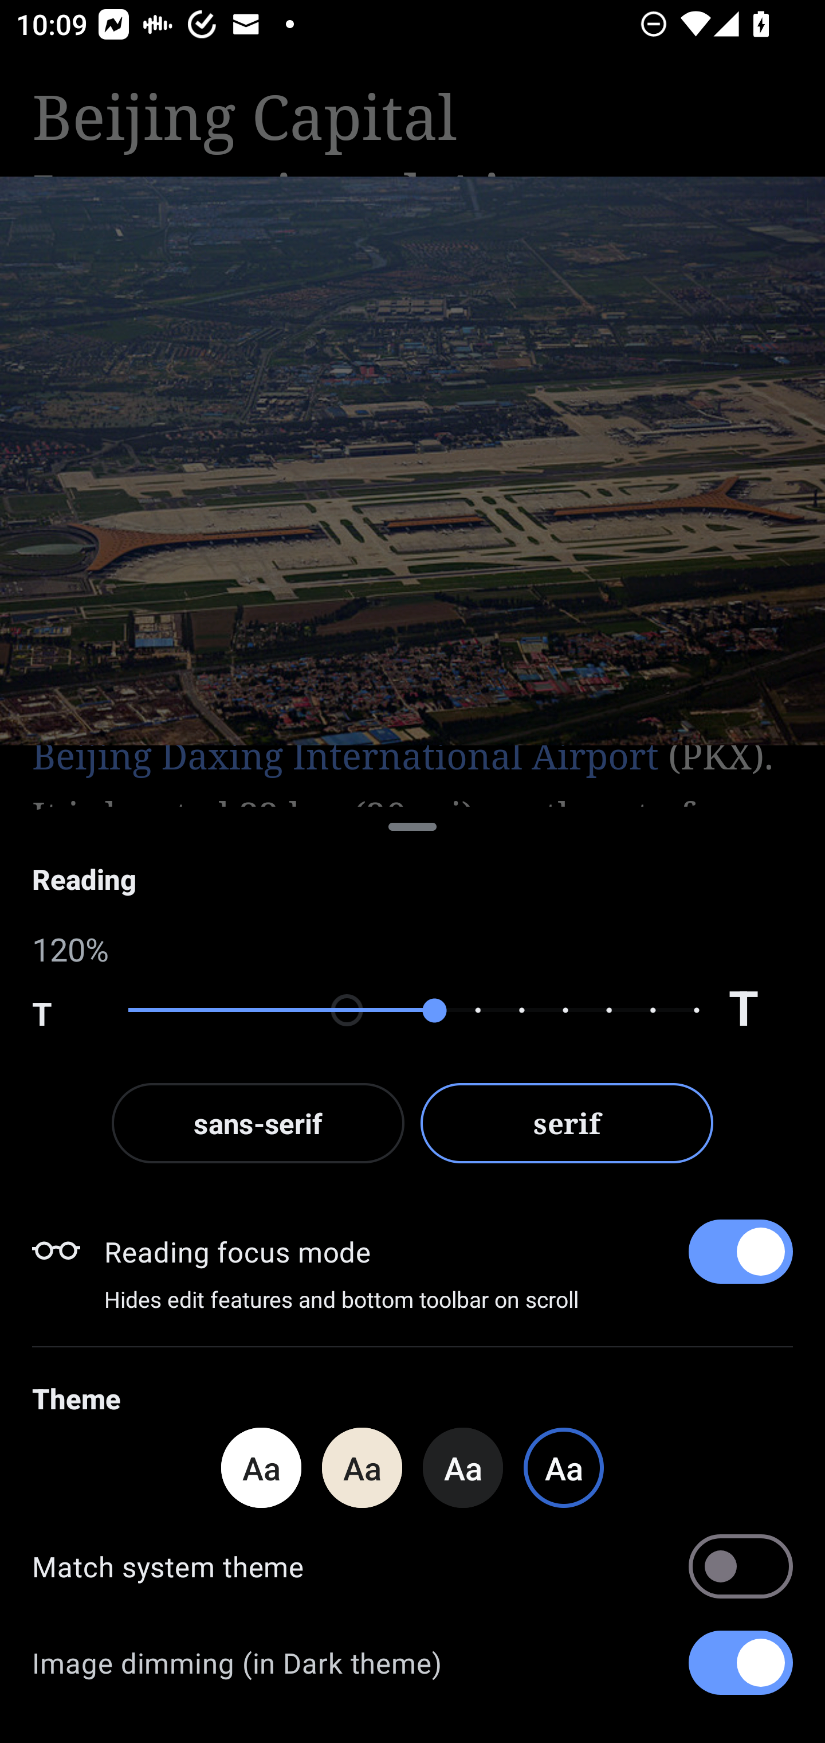  Describe the element at coordinates (412, 1663) in the screenshot. I see `Image dimming (in Dark theme)` at that location.